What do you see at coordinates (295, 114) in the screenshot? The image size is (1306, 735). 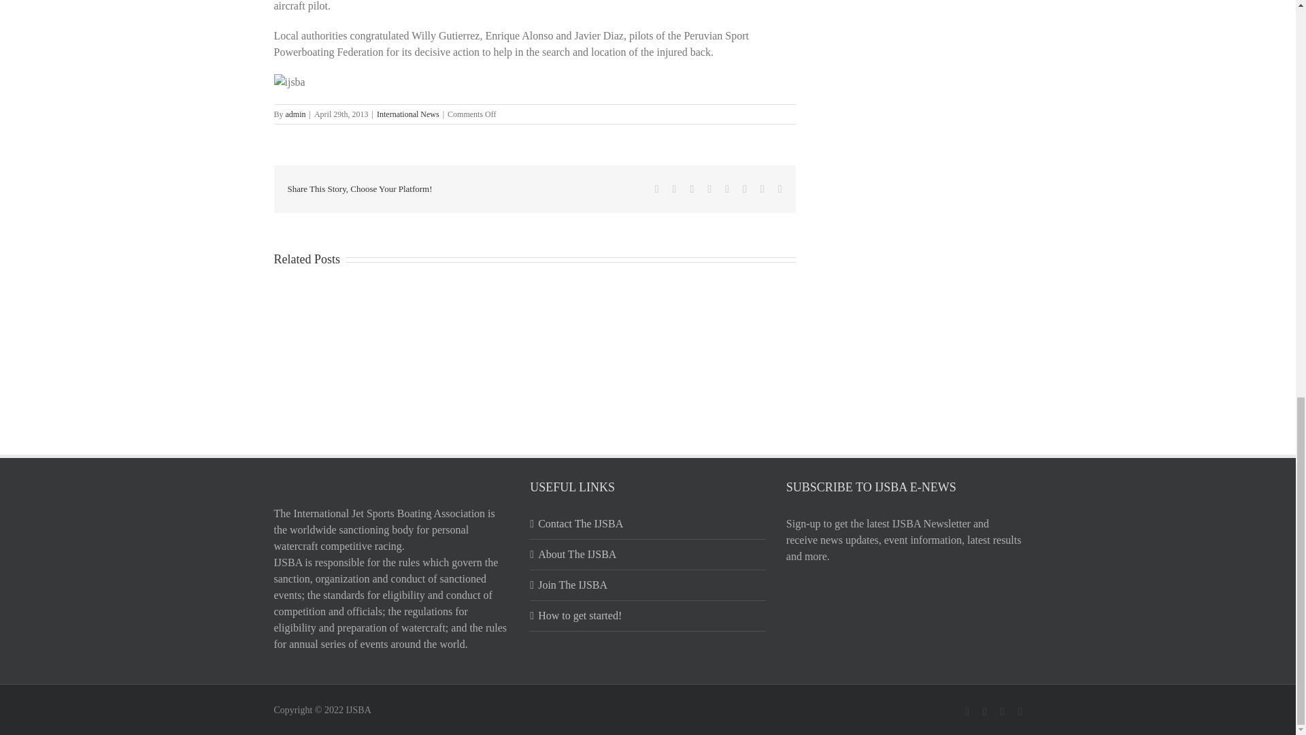 I see `admin` at bounding box center [295, 114].